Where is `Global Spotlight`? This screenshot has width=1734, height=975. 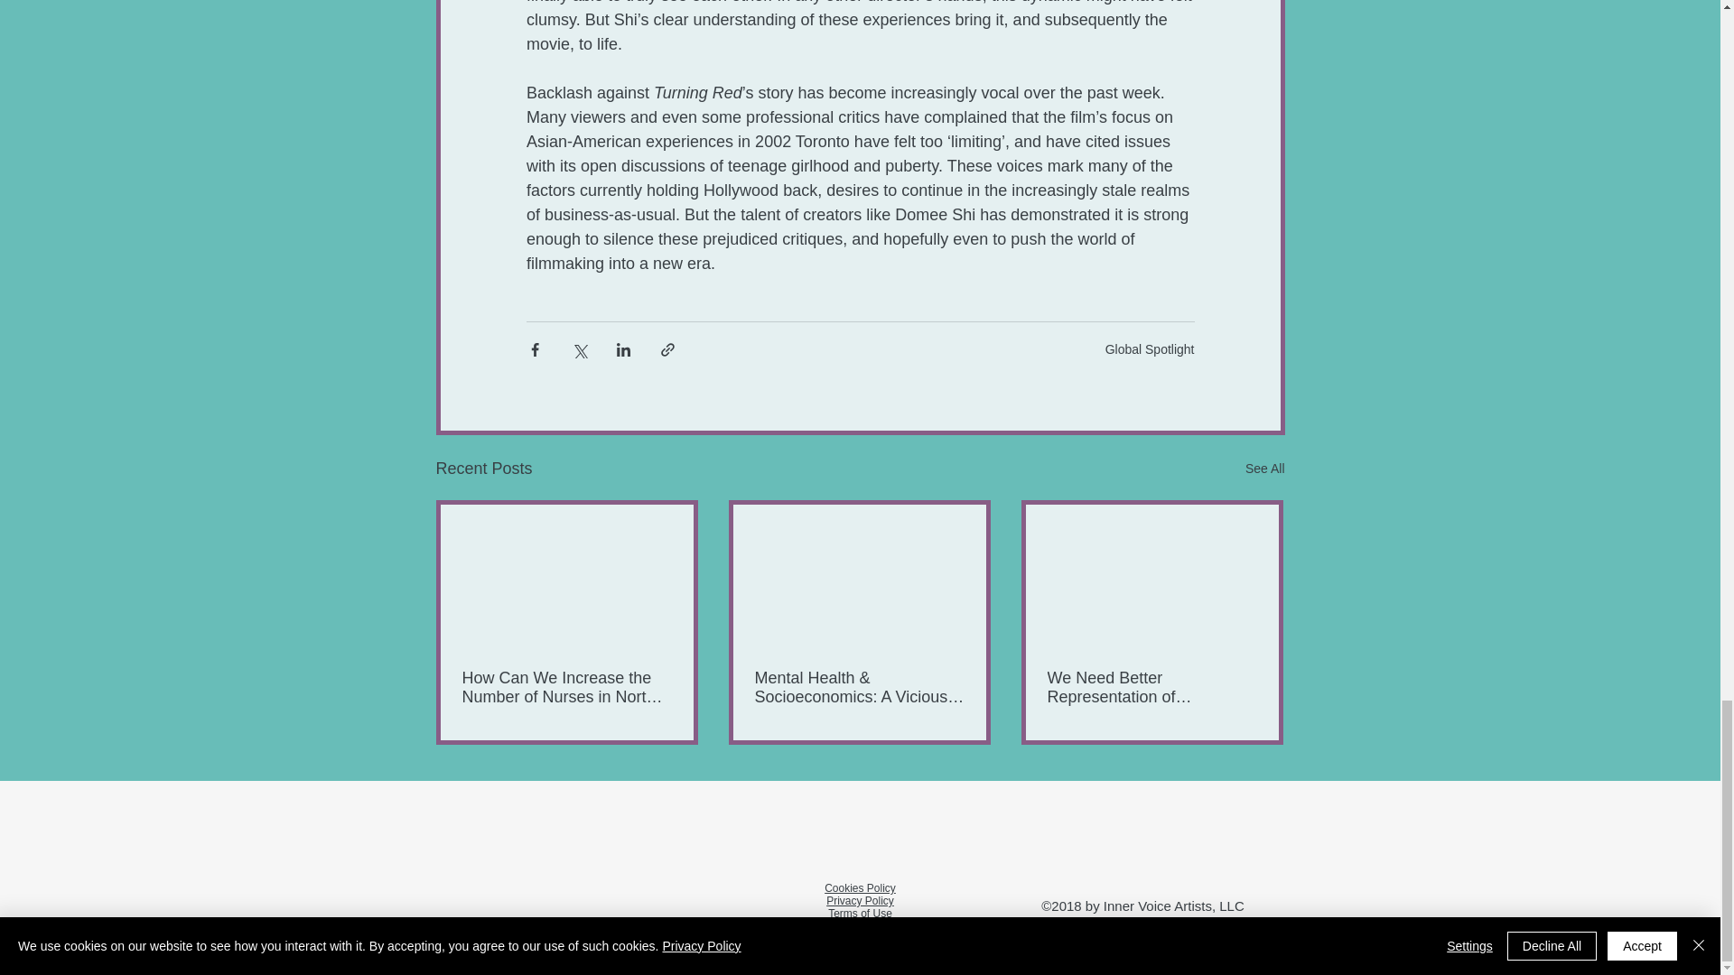
Global Spotlight is located at coordinates (1150, 349).